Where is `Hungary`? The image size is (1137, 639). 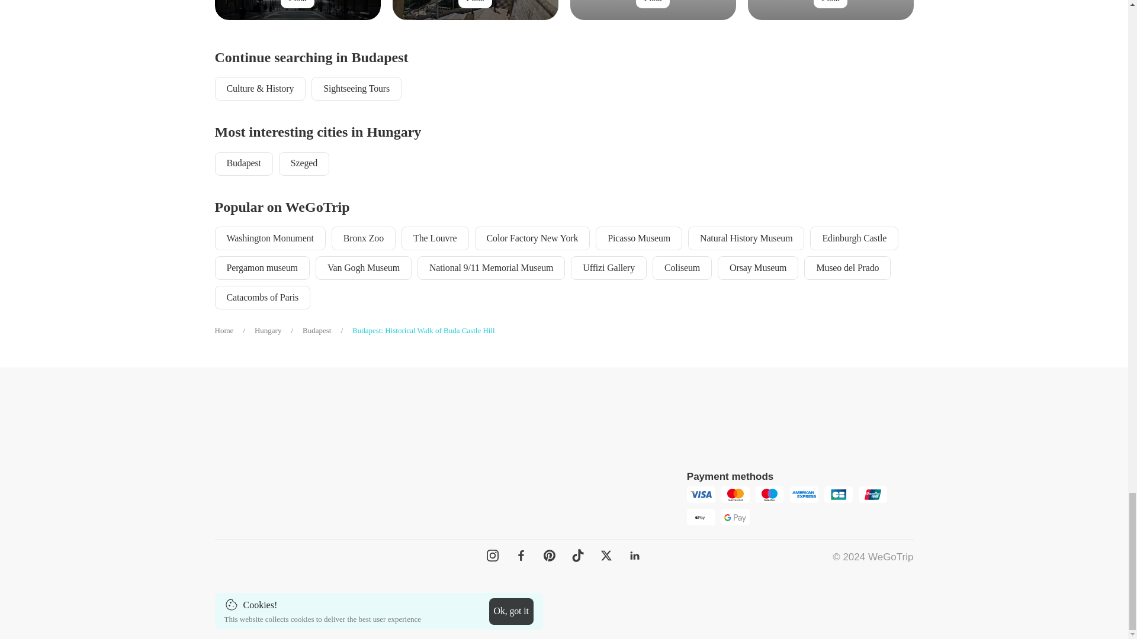 Hungary is located at coordinates (278, 331).